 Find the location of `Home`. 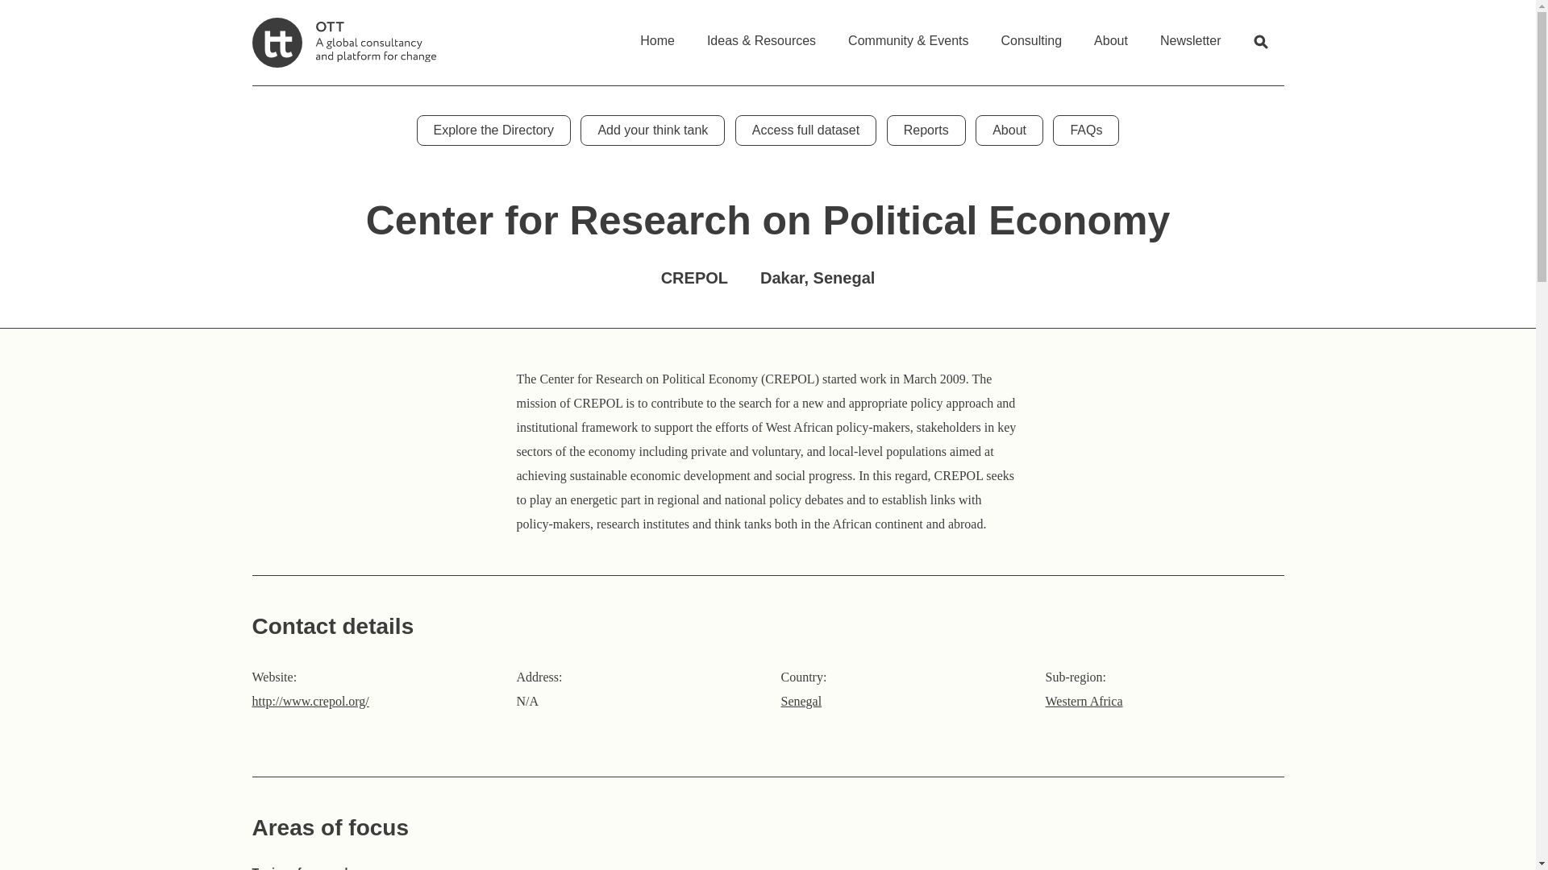

Home is located at coordinates (656, 35).